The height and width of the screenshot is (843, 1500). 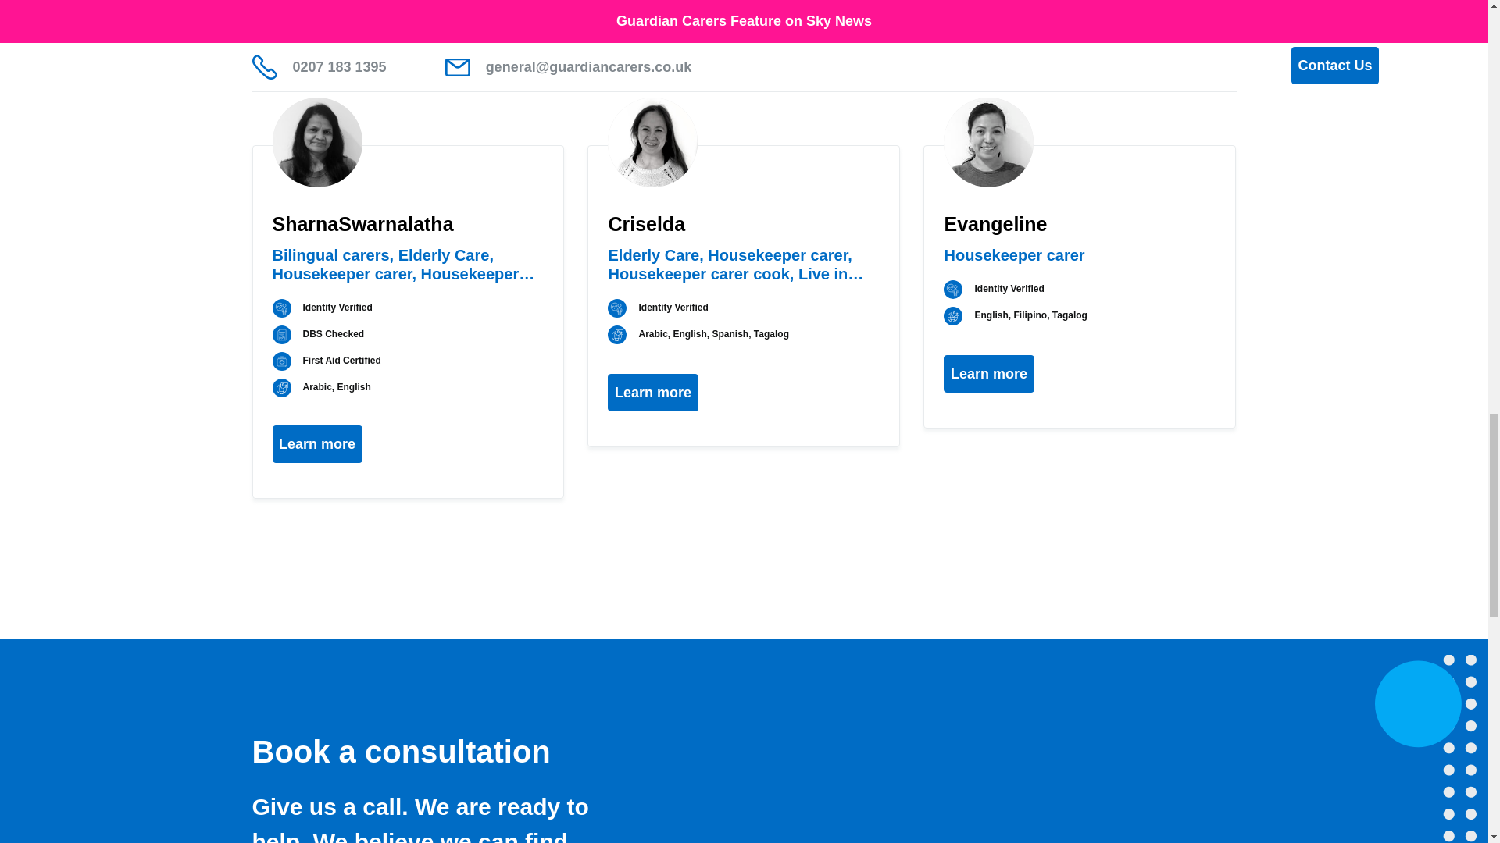 I want to click on SharnaSwarnalatha, so click(x=316, y=142).